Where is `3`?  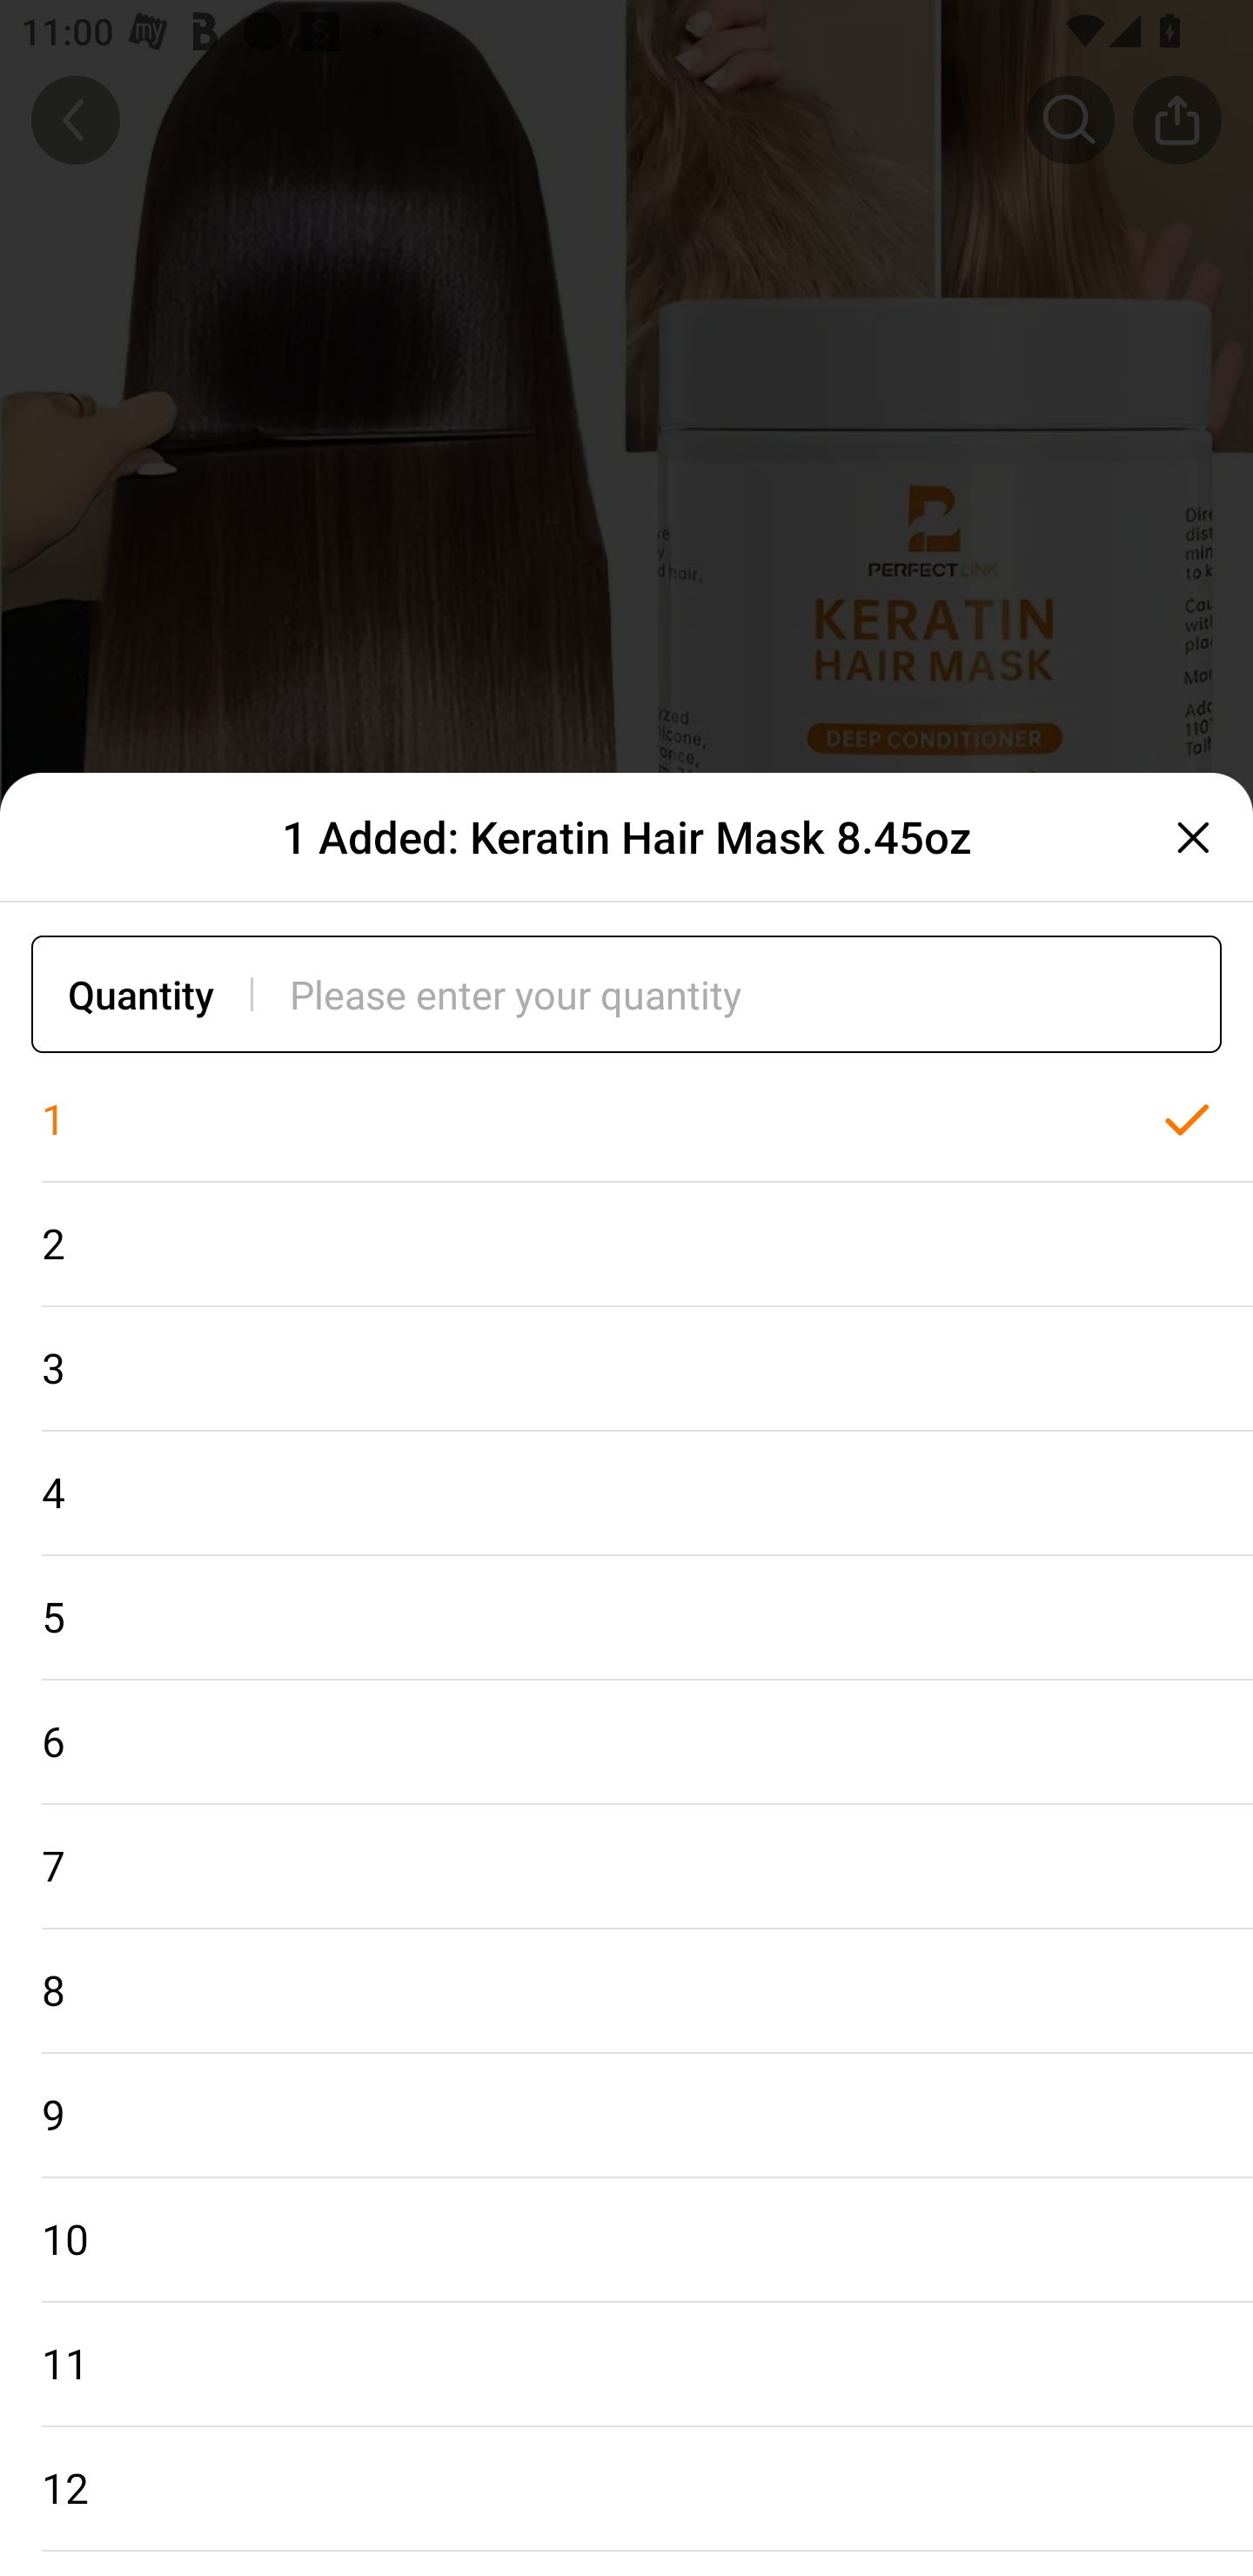
3 is located at coordinates (626, 1368).